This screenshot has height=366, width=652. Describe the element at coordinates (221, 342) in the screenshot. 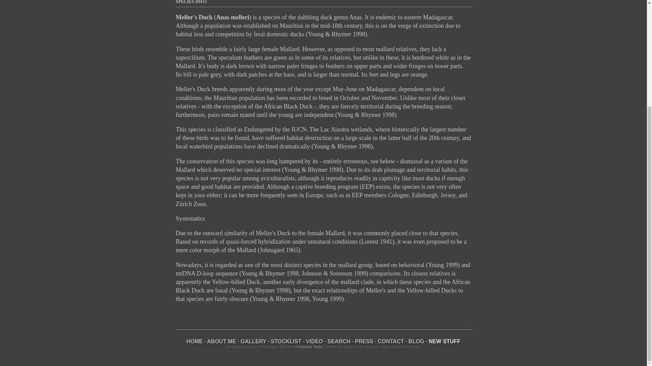

I see `About Me` at that location.